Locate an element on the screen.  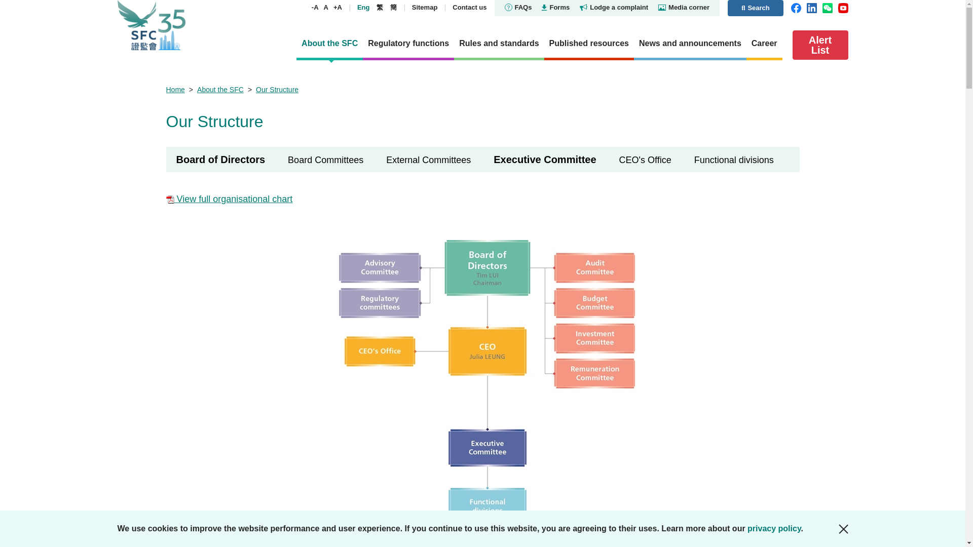
Forms is located at coordinates (402, 7).